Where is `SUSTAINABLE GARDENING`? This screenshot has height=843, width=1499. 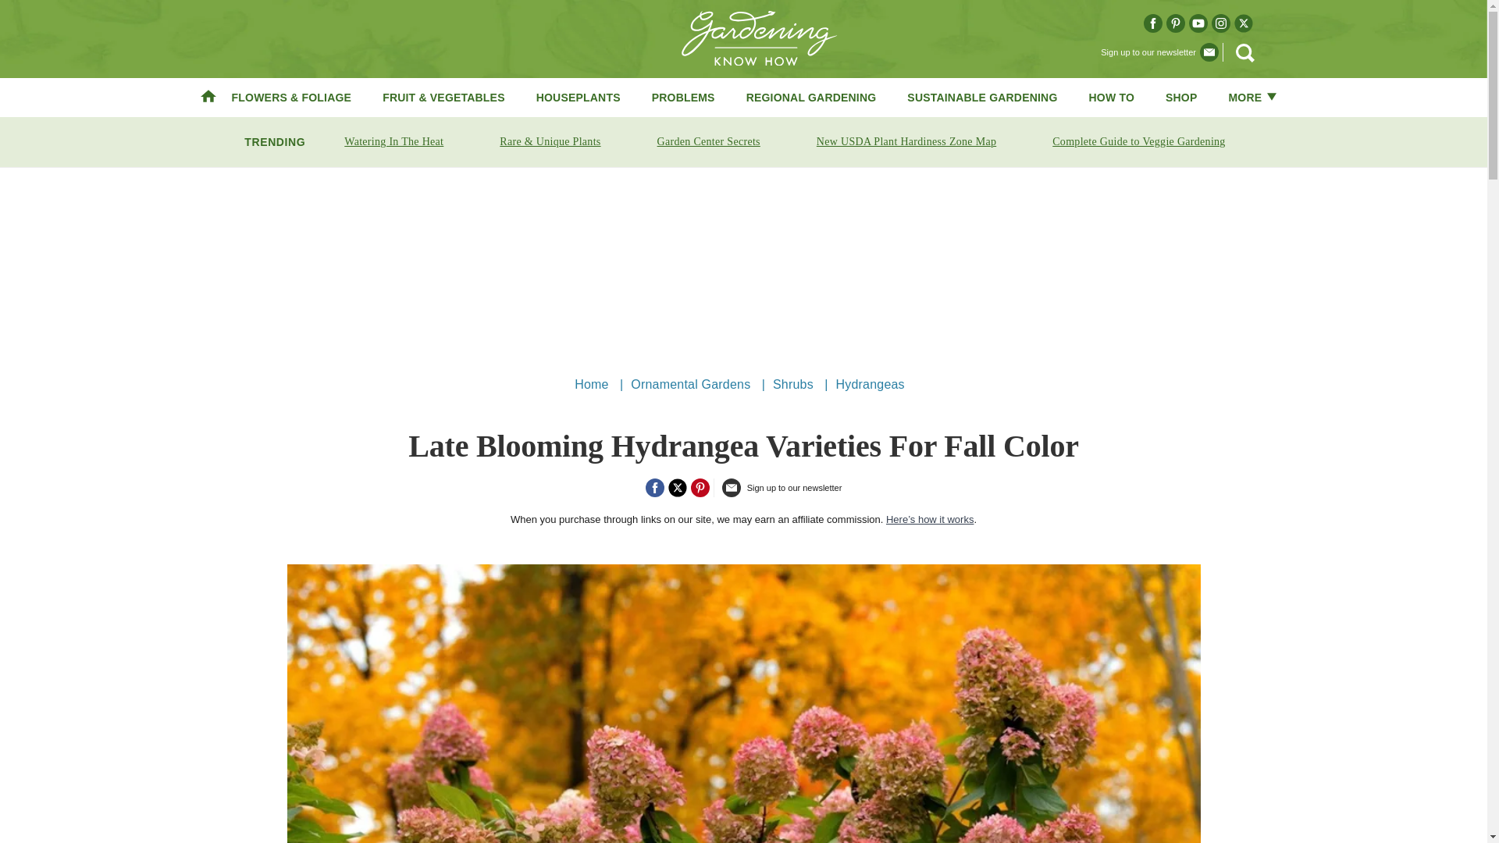 SUSTAINABLE GARDENING is located at coordinates (981, 97).